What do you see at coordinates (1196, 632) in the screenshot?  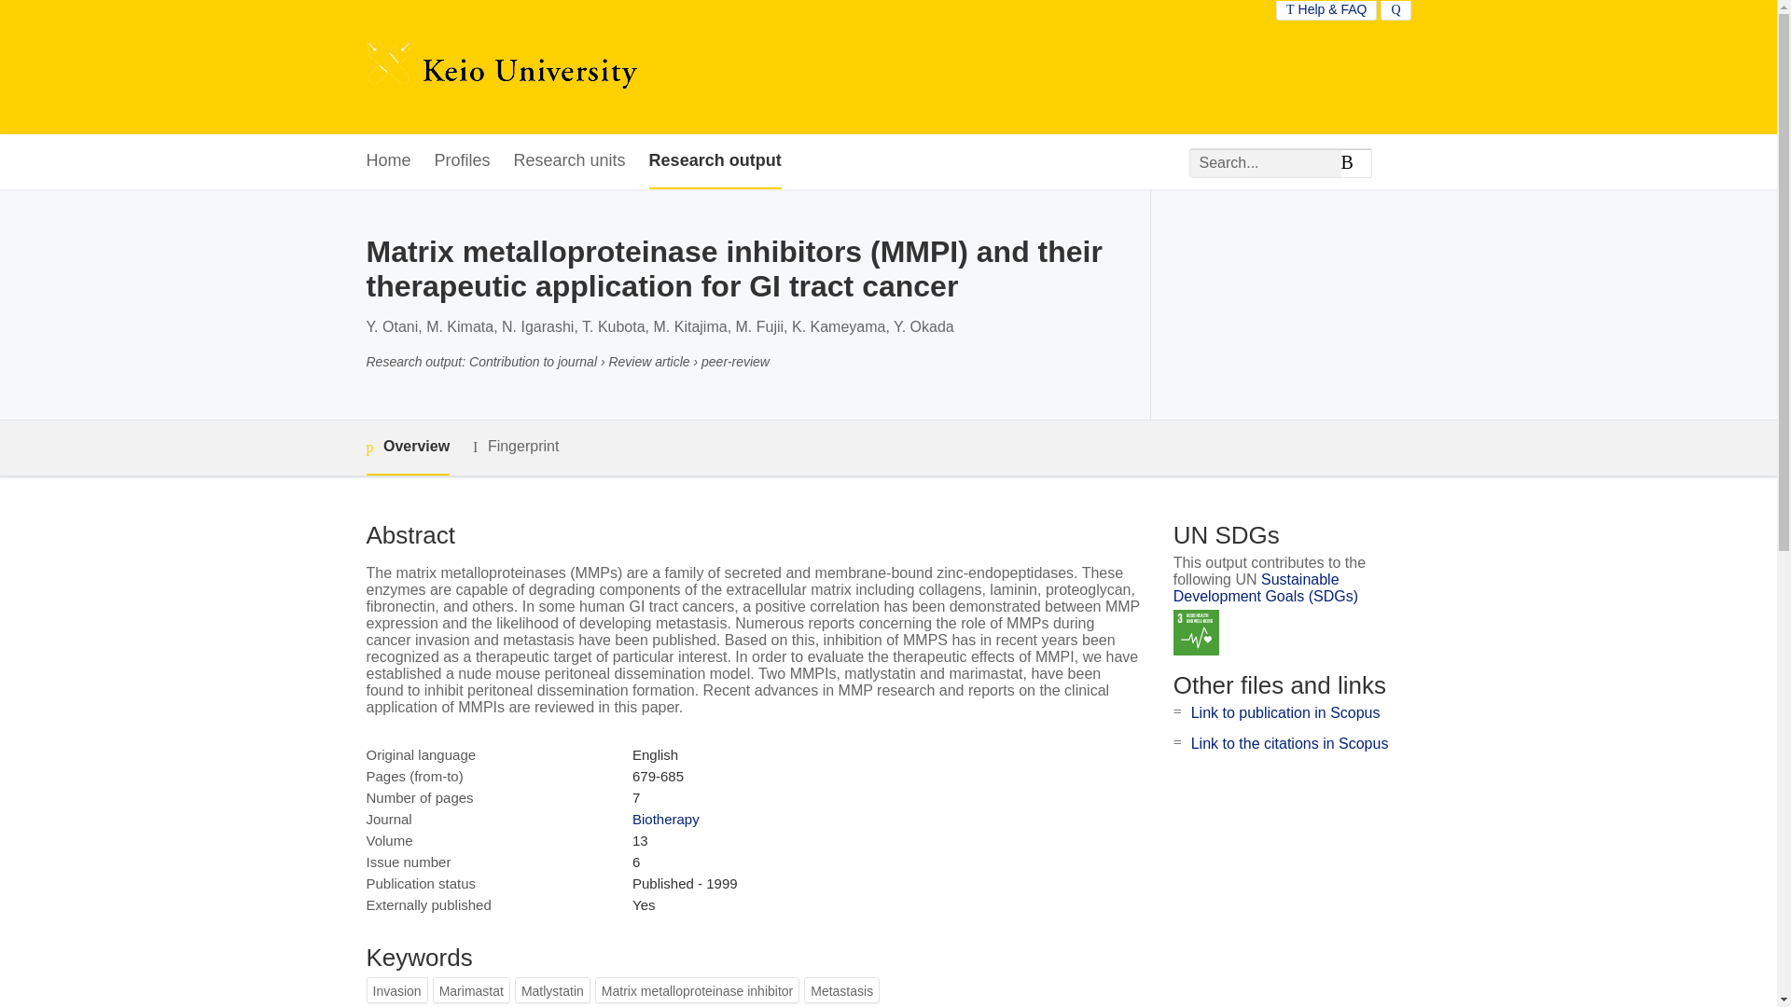 I see `SDG 3 - Good Health and Well-being` at bounding box center [1196, 632].